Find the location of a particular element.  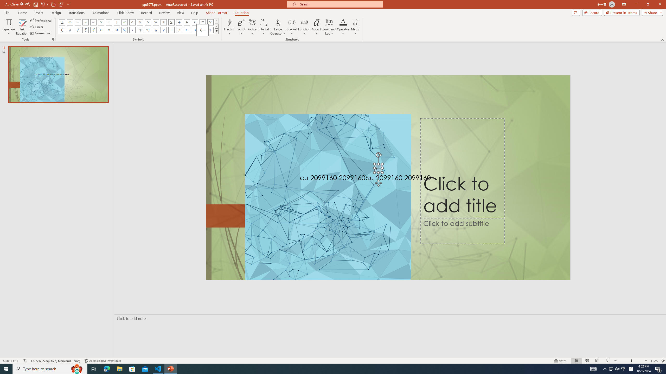

Equation Symbol Empty Set is located at coordinates (117, 30).